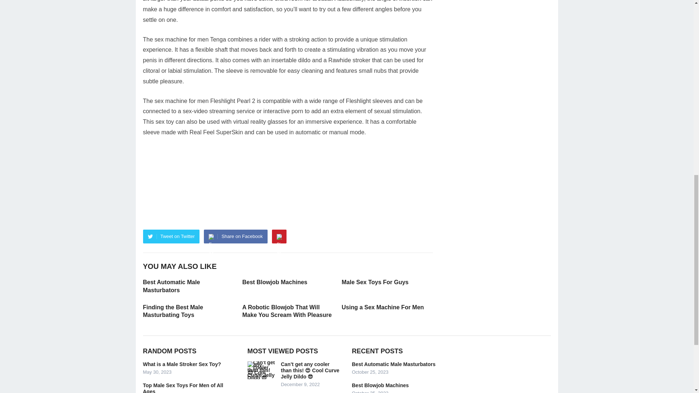  I want to click on Best Automatic Male Masturbators, so click(171, 286).